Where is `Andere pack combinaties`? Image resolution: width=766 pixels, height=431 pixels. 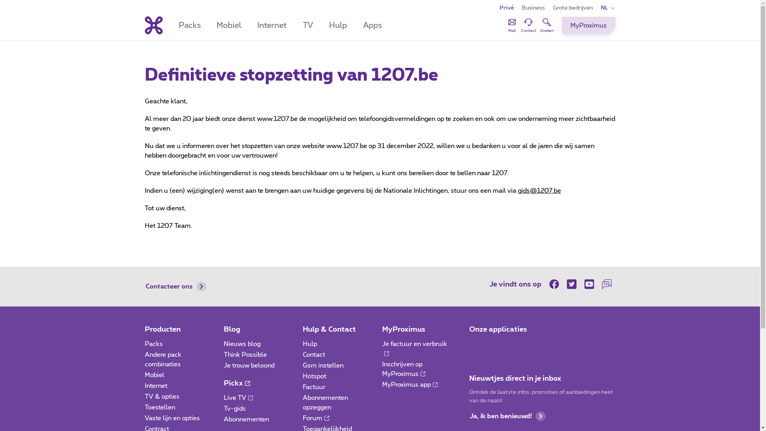
Andere pack combinaties is located at coordinates (163, 360).